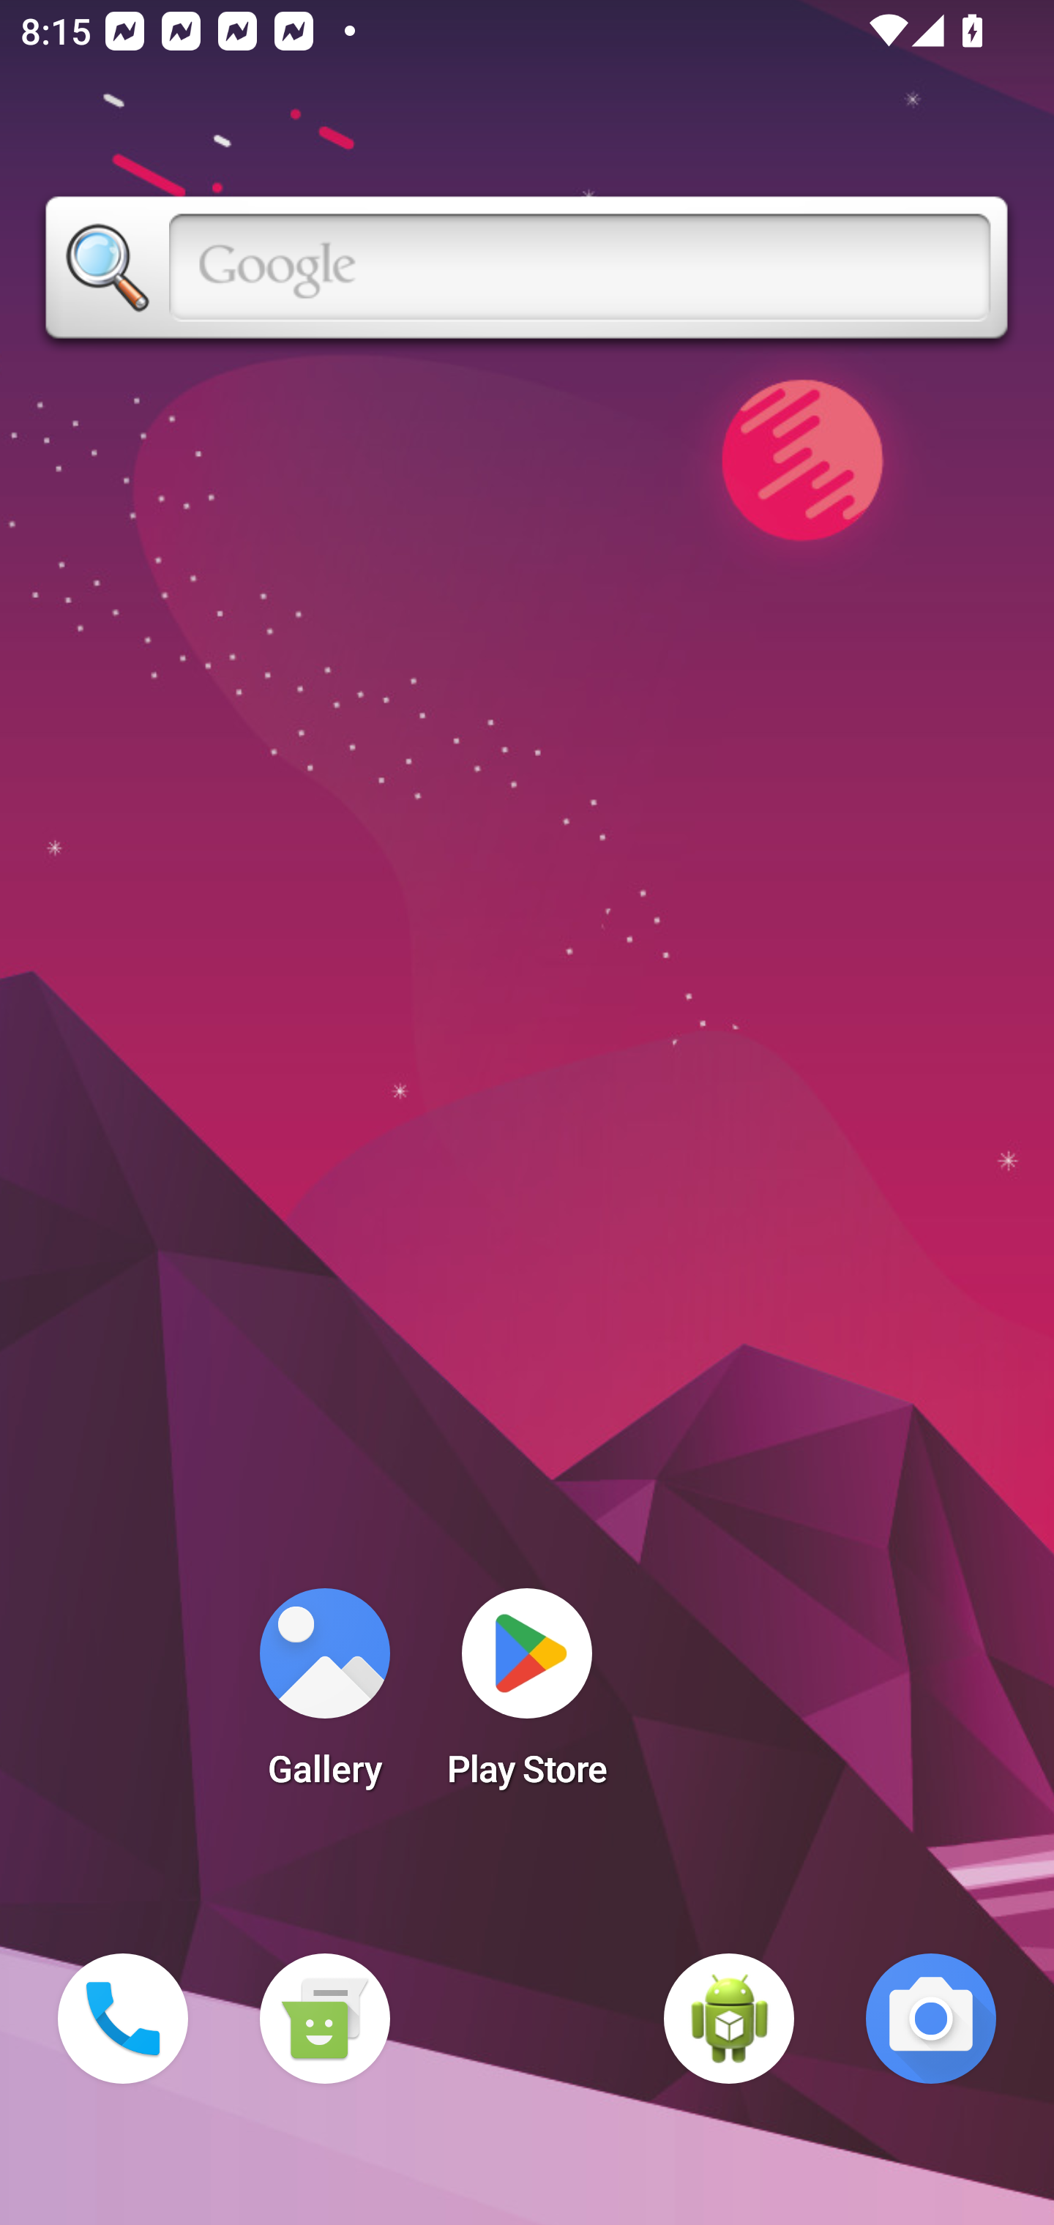 The width and height of the screenshot is (1054, 2225). Describe the element at coordinates (324, 2019) in the screenshot. I see `Messaging` at that location.